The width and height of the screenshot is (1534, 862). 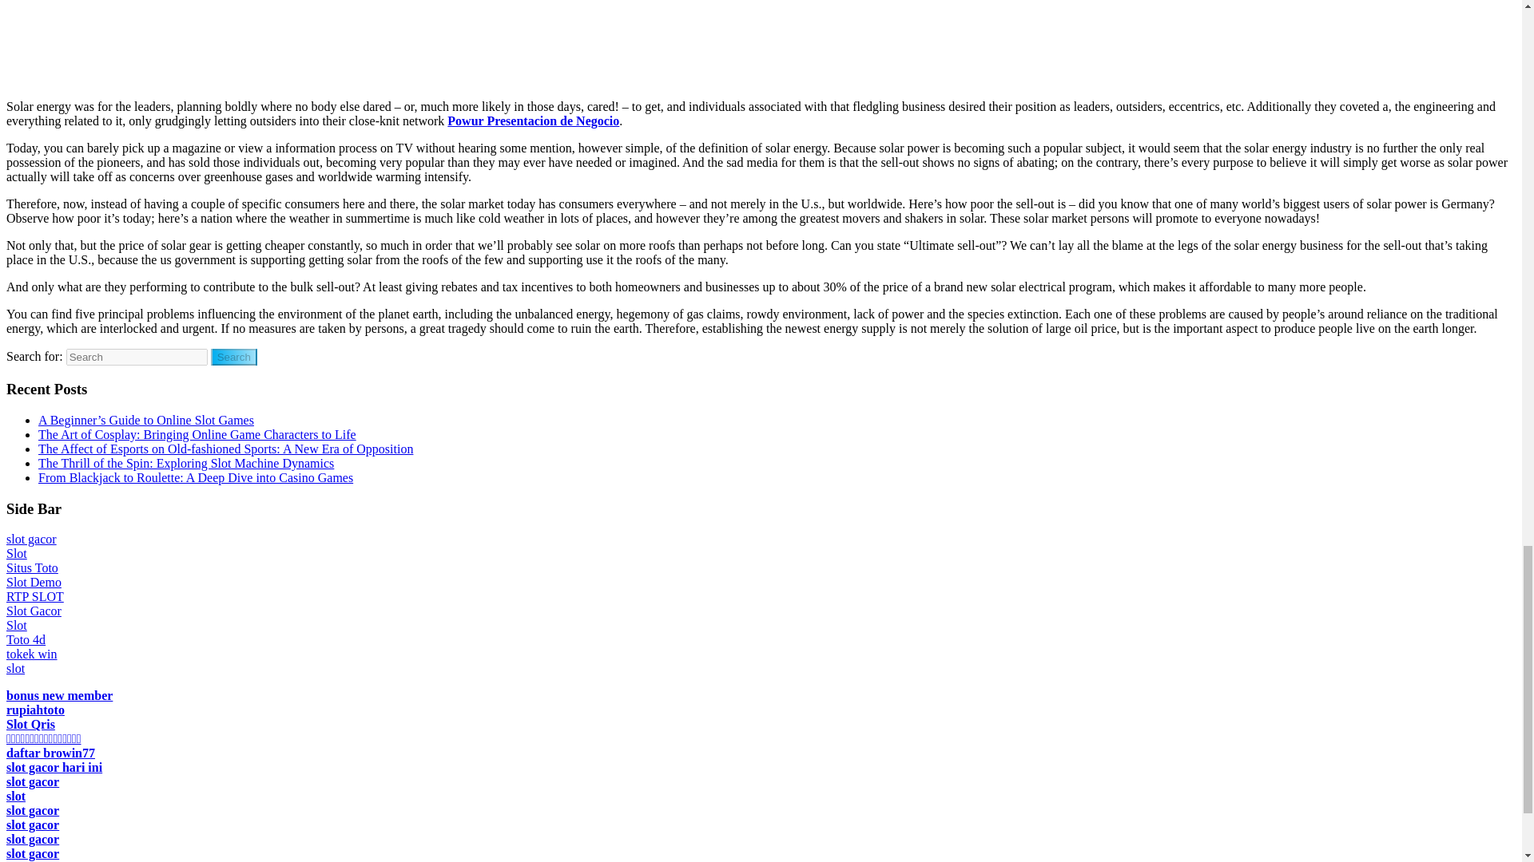 I want to click on Slot Gacor, so click(x=34, y=611).